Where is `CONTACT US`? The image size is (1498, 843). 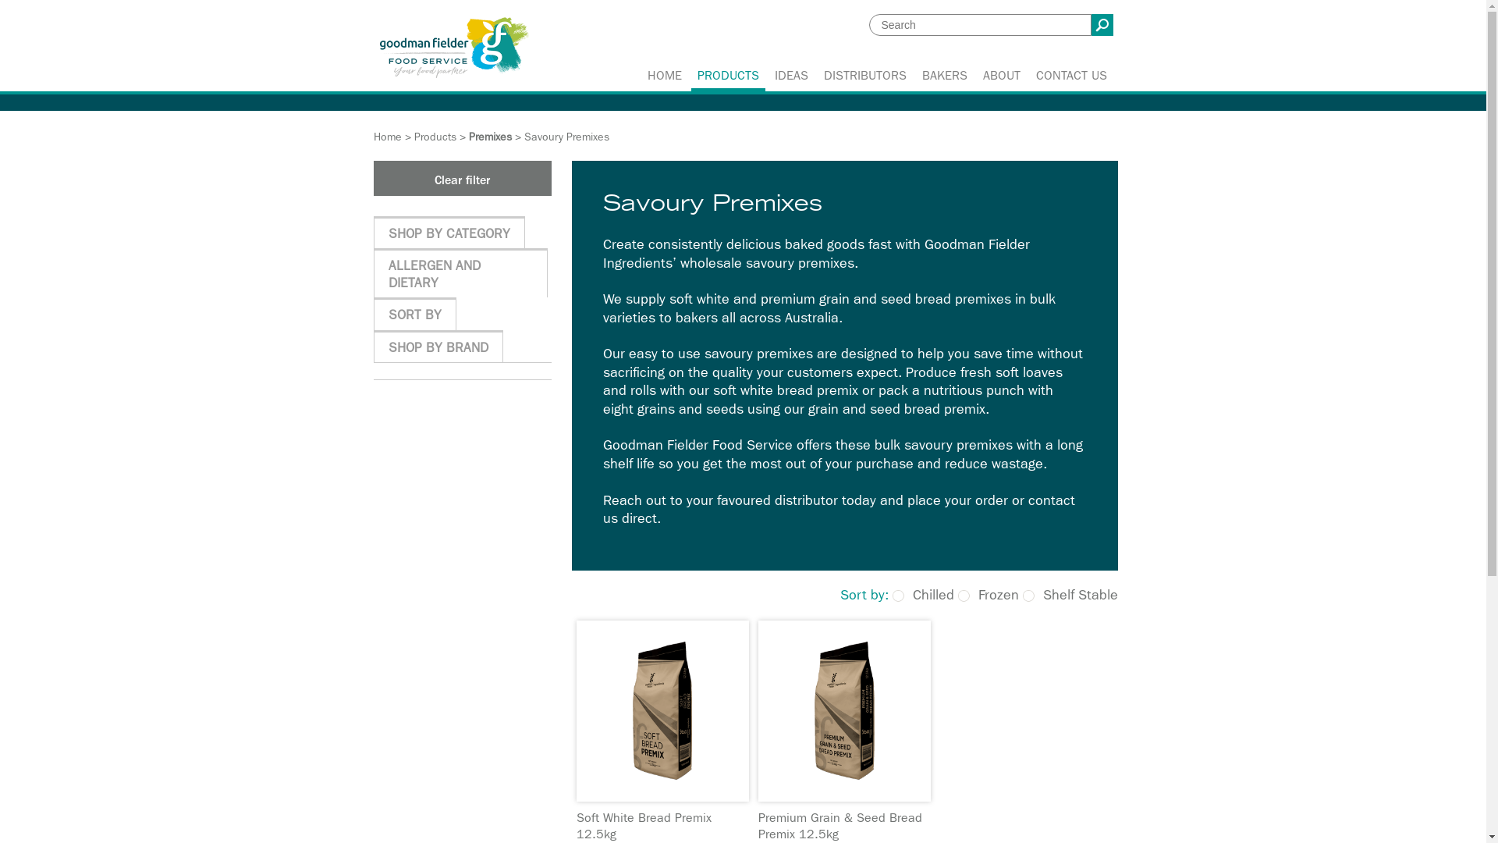
CONTACT US is located at coordinates (1070, 76).